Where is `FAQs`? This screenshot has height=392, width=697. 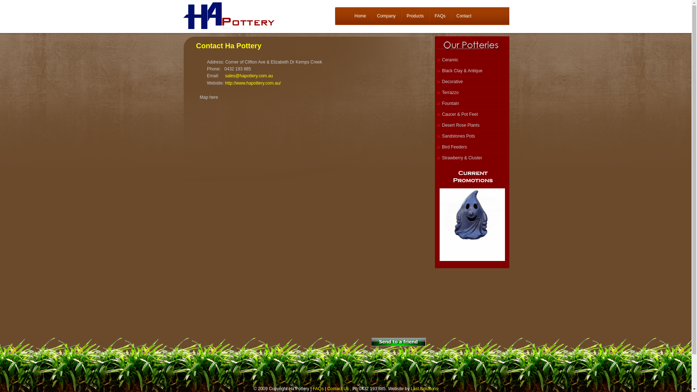
FAQs is located at coordinates (318, 389).